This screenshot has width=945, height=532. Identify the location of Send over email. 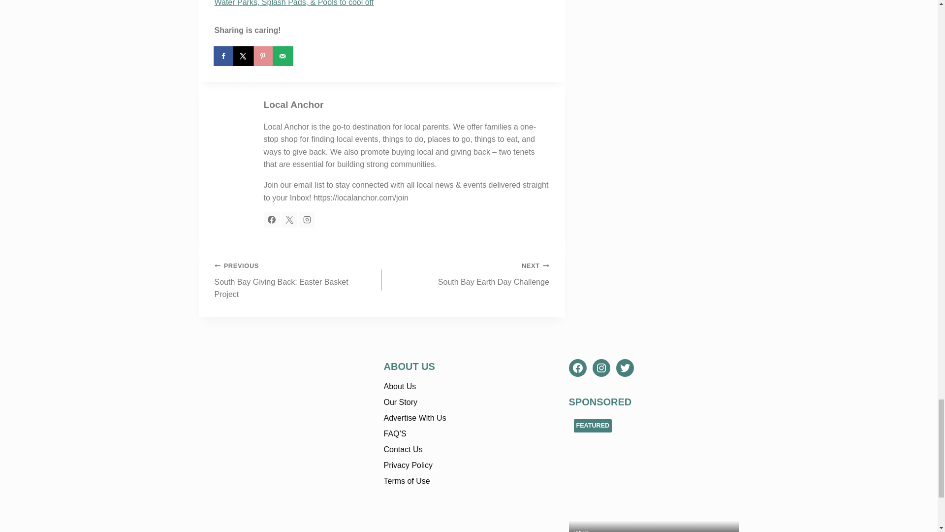
(283, 56).